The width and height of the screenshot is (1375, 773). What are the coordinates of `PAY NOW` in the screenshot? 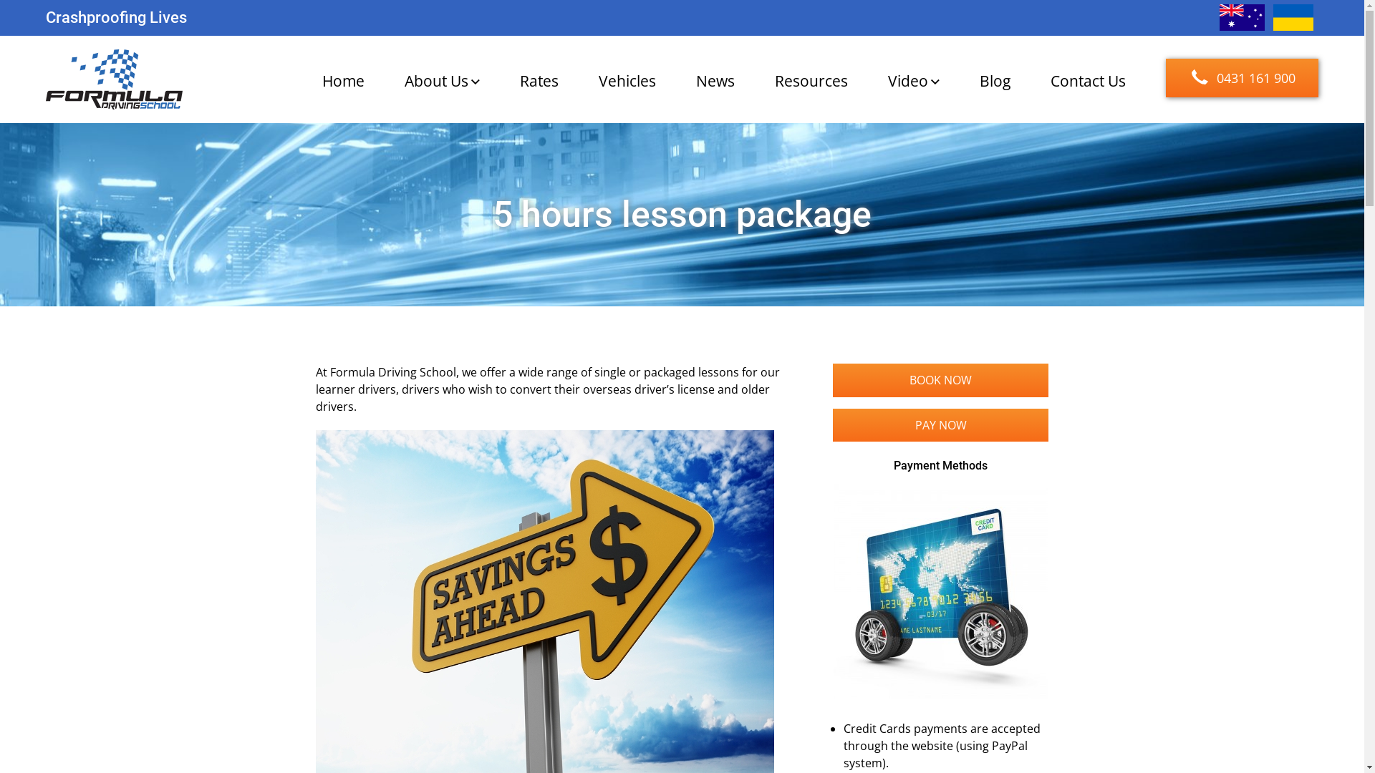 It's located at (941, 425).